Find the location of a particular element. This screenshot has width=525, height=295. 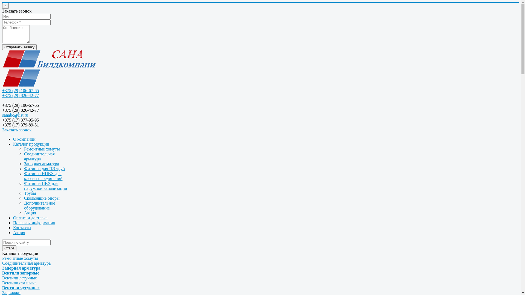

+375 (29) 826-42-77 is located at coordinates (21, 96).